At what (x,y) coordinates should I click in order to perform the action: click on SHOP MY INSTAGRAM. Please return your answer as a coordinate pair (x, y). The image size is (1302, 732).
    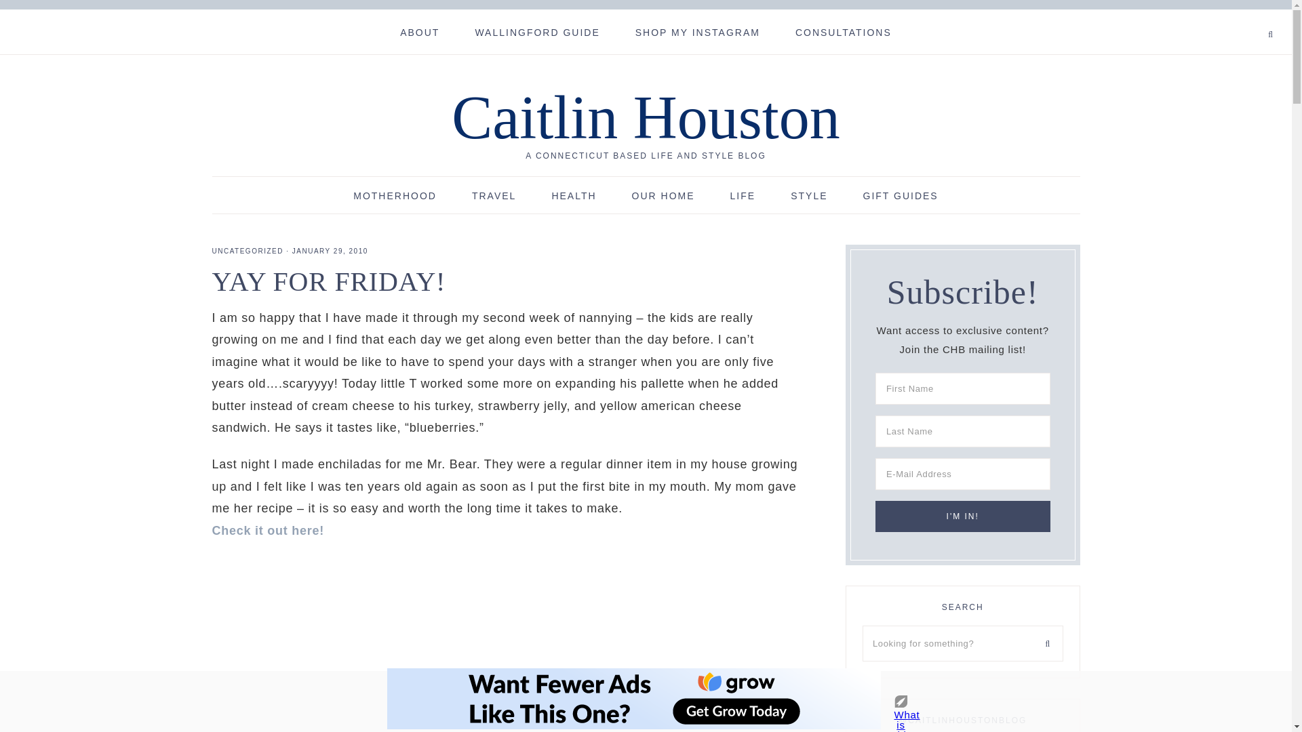
    Looking at the image, I should click on (697, 31).